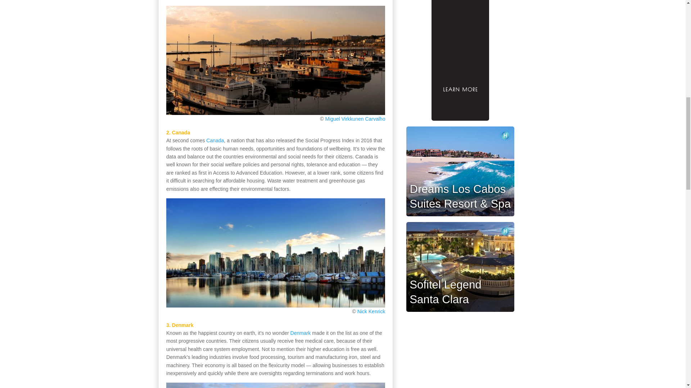 The width and height of the screenshot is (691, 388). What do you see at coordinates (215, 140) in the screenshot?
I see `Canada` at bounding box center [215, 140].